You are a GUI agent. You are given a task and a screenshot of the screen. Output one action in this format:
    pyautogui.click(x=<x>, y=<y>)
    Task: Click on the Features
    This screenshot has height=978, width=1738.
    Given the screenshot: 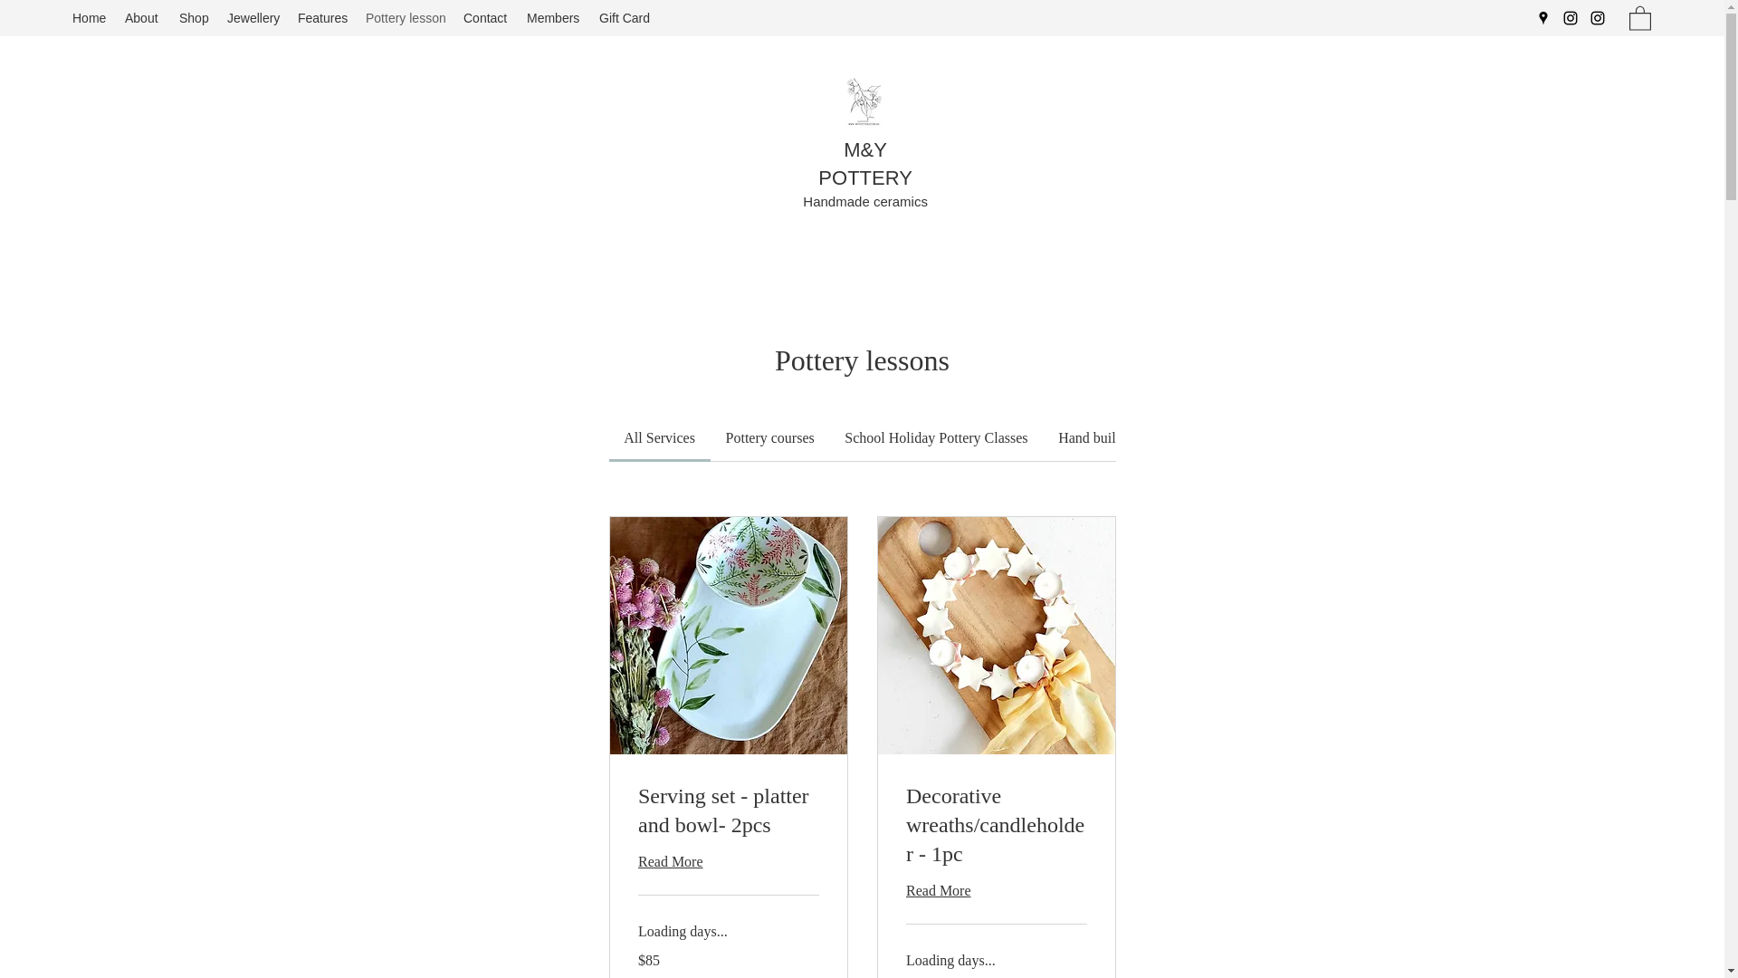 What is the action you would take?
    pyautogui.click(x=322, y=18)
    